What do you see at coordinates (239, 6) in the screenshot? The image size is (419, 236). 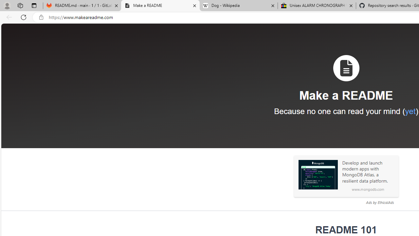 I see `Dog - Wikipedia` at bounding box center [239, 6].